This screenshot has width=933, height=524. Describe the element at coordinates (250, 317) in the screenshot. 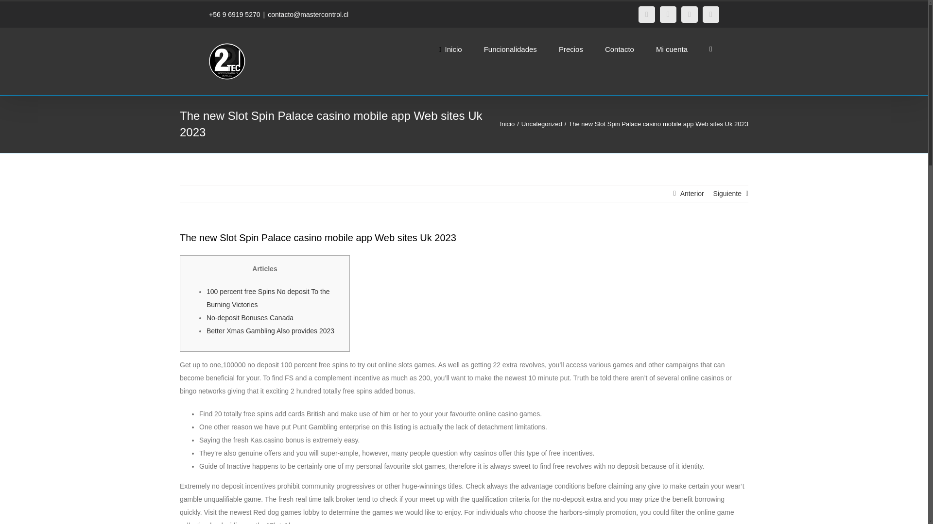

I see `No-deposit Bonuses Canada` at that location.